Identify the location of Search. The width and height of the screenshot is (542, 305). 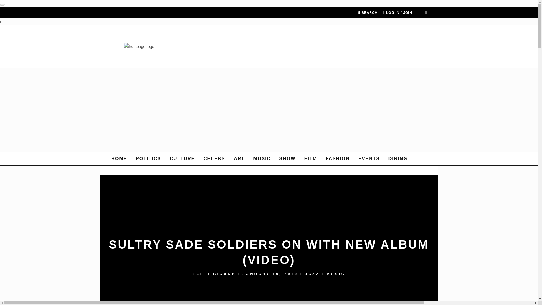
(368, 12).